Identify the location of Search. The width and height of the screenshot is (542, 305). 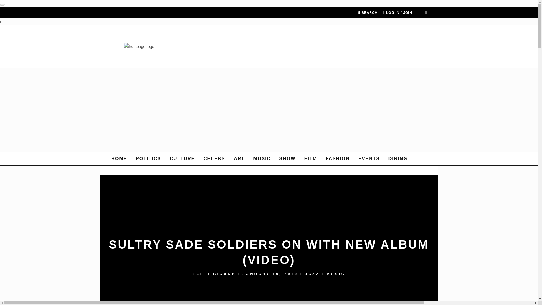
(368, 12).